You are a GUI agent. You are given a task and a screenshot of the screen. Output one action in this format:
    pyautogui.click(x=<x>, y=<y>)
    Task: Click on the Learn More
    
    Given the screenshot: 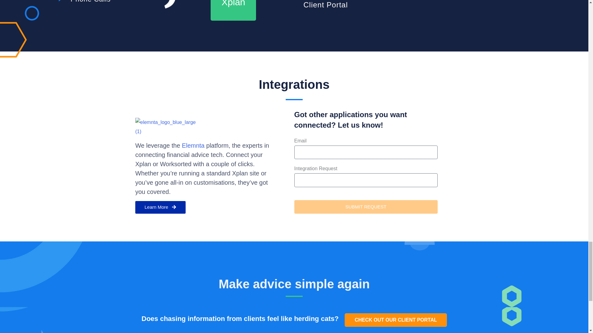 What is the action you would take?
    pyautogui.click(x=160, y=207)
    